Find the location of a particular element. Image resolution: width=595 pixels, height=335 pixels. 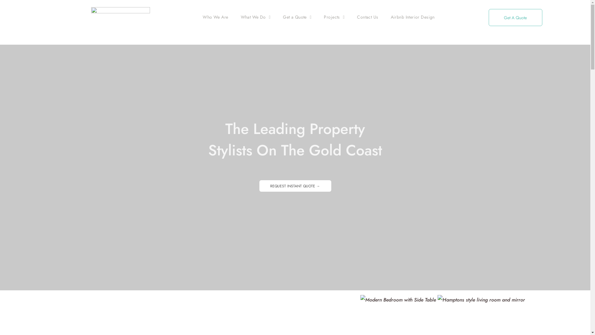

Get A Quote is located at coordinates (516, 17).